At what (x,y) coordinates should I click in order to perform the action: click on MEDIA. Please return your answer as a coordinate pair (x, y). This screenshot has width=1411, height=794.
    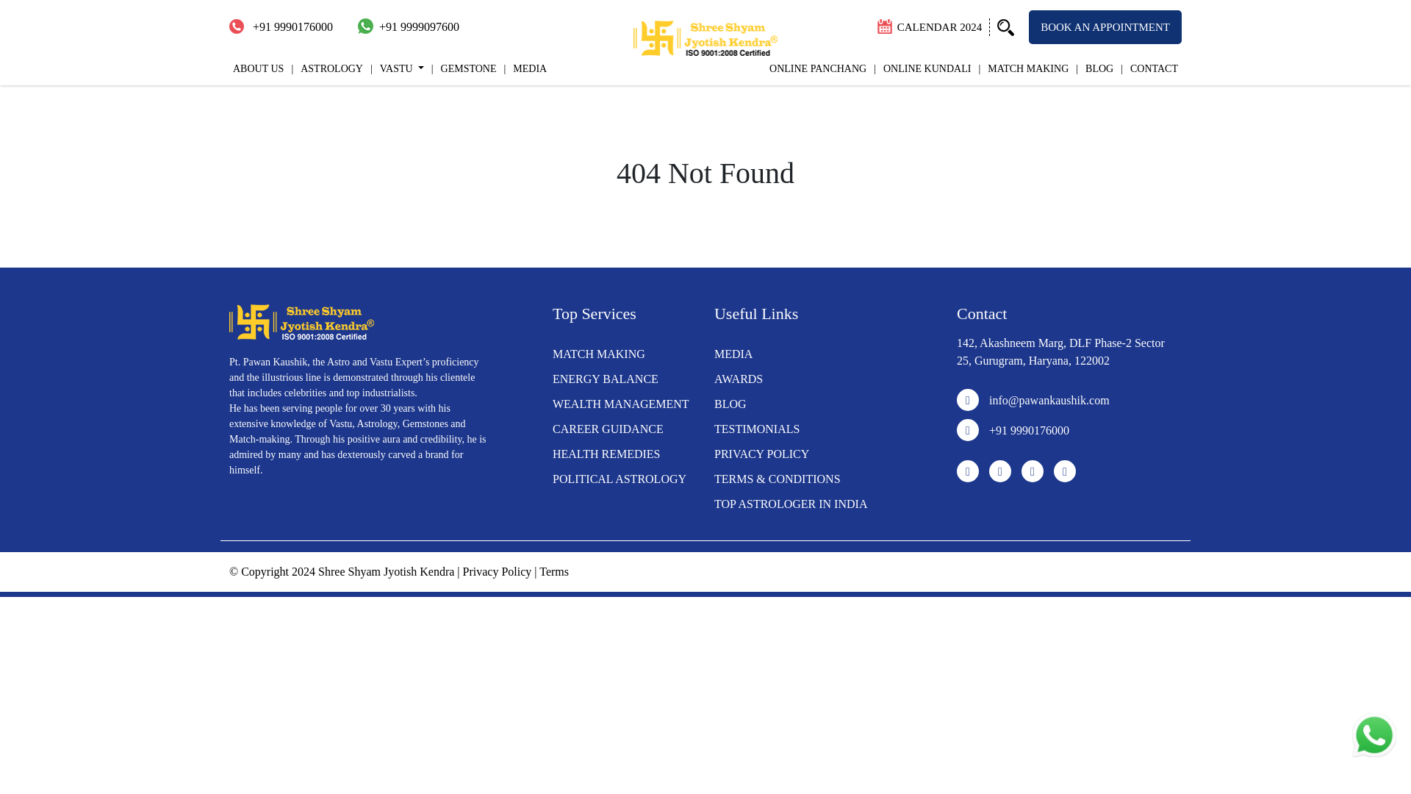
    Looking at the image, I should click on (733, 354).